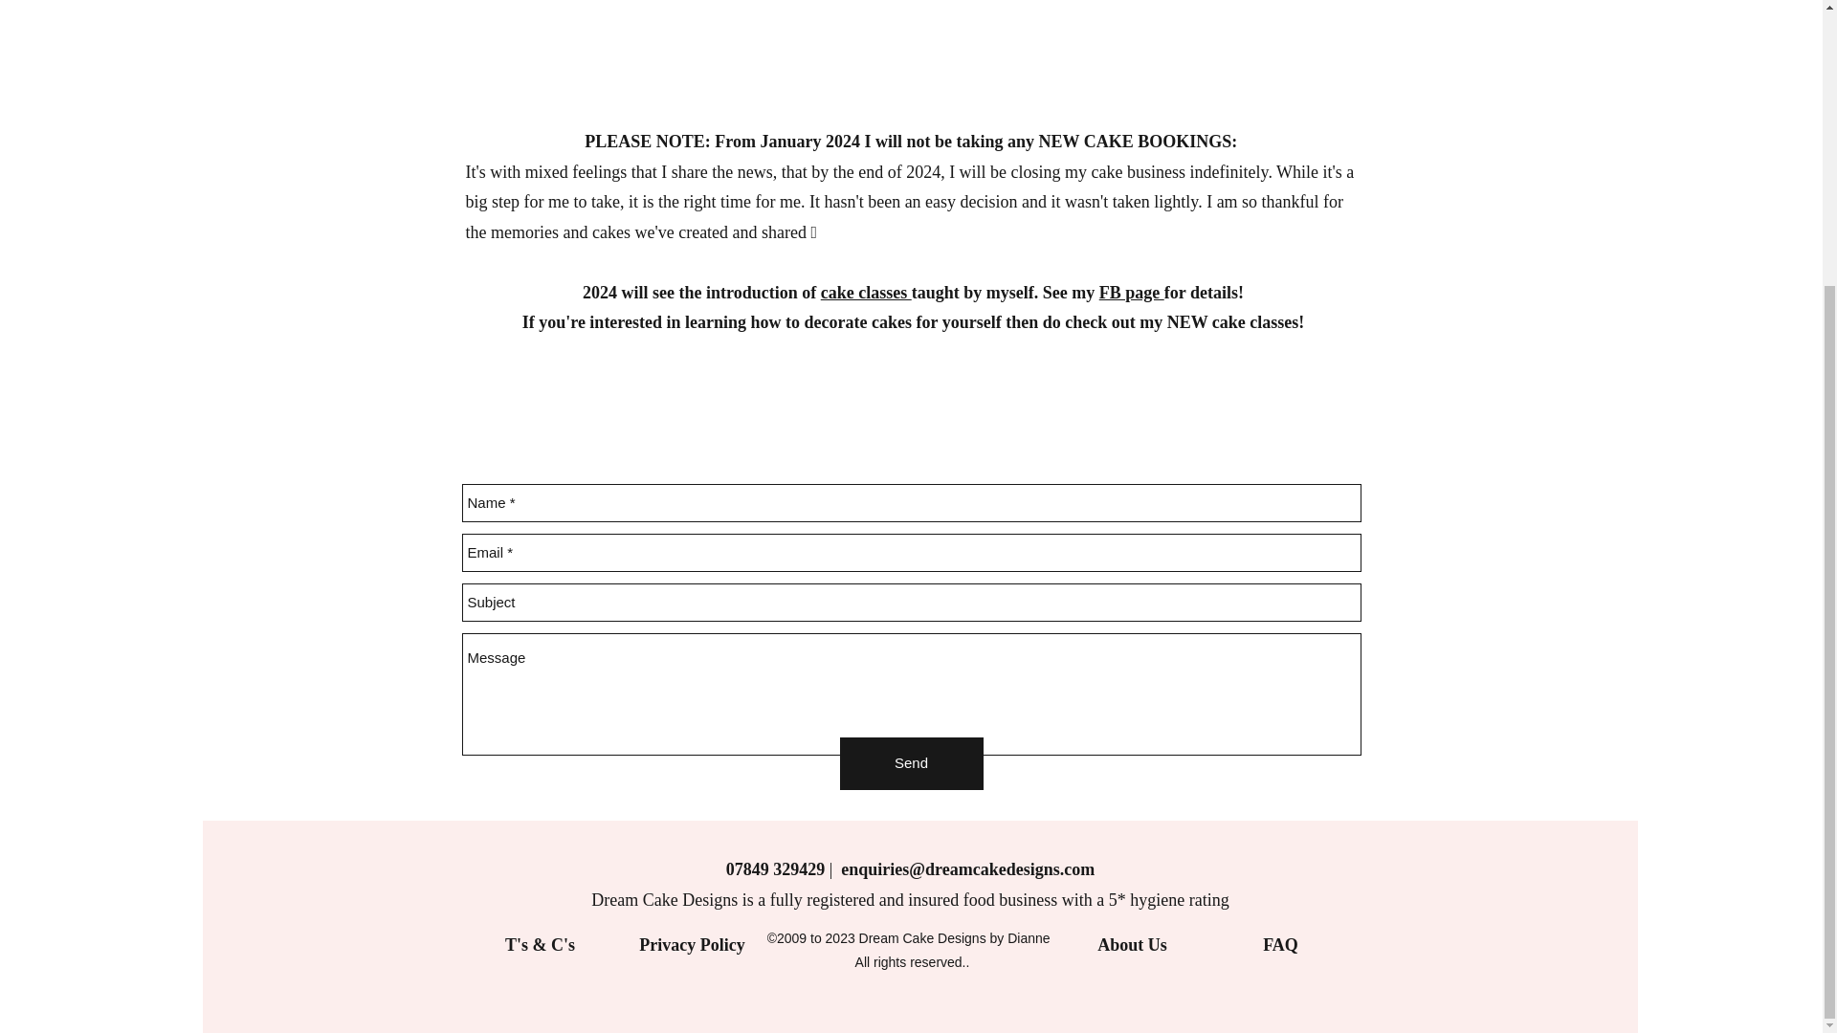  Describe the element at coordinates (692, 945) in the screenshot. I see `Privacy Policy` at that location.